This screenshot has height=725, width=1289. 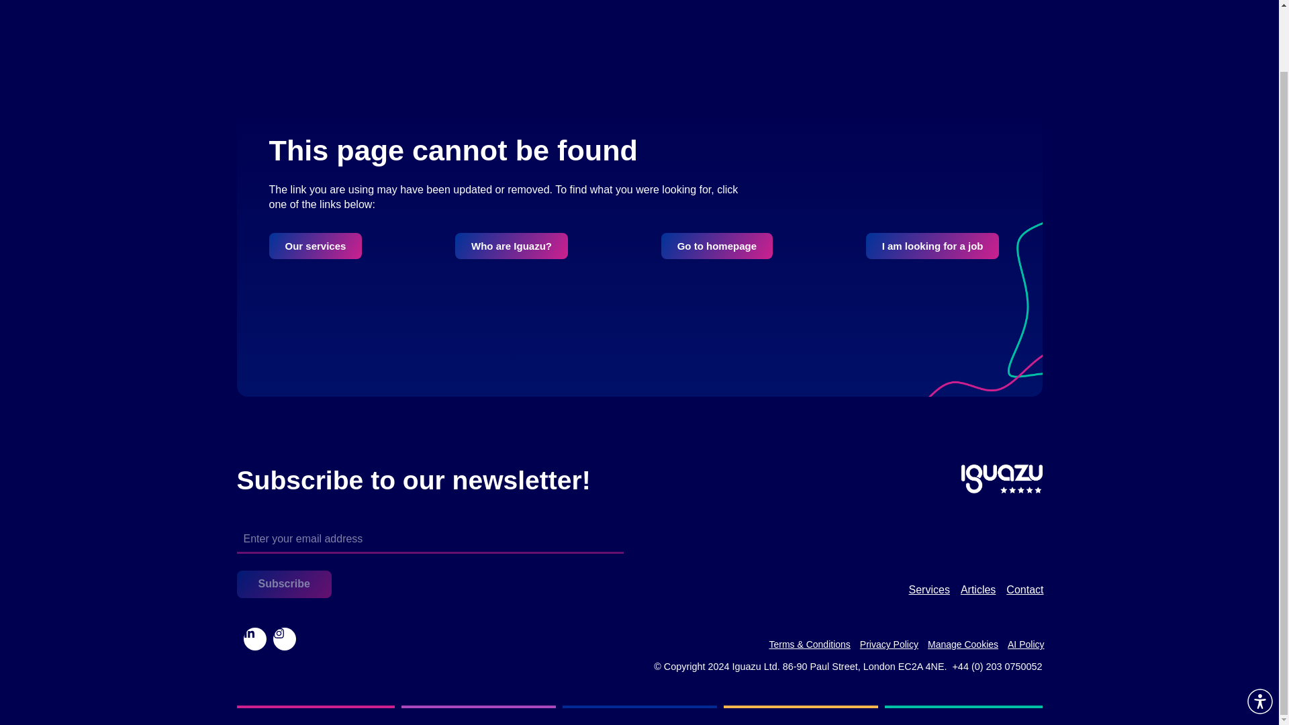 What do you see at coordinates (929, 589) in the screenshot?
I see `Services` at bounding box center [929, 589].